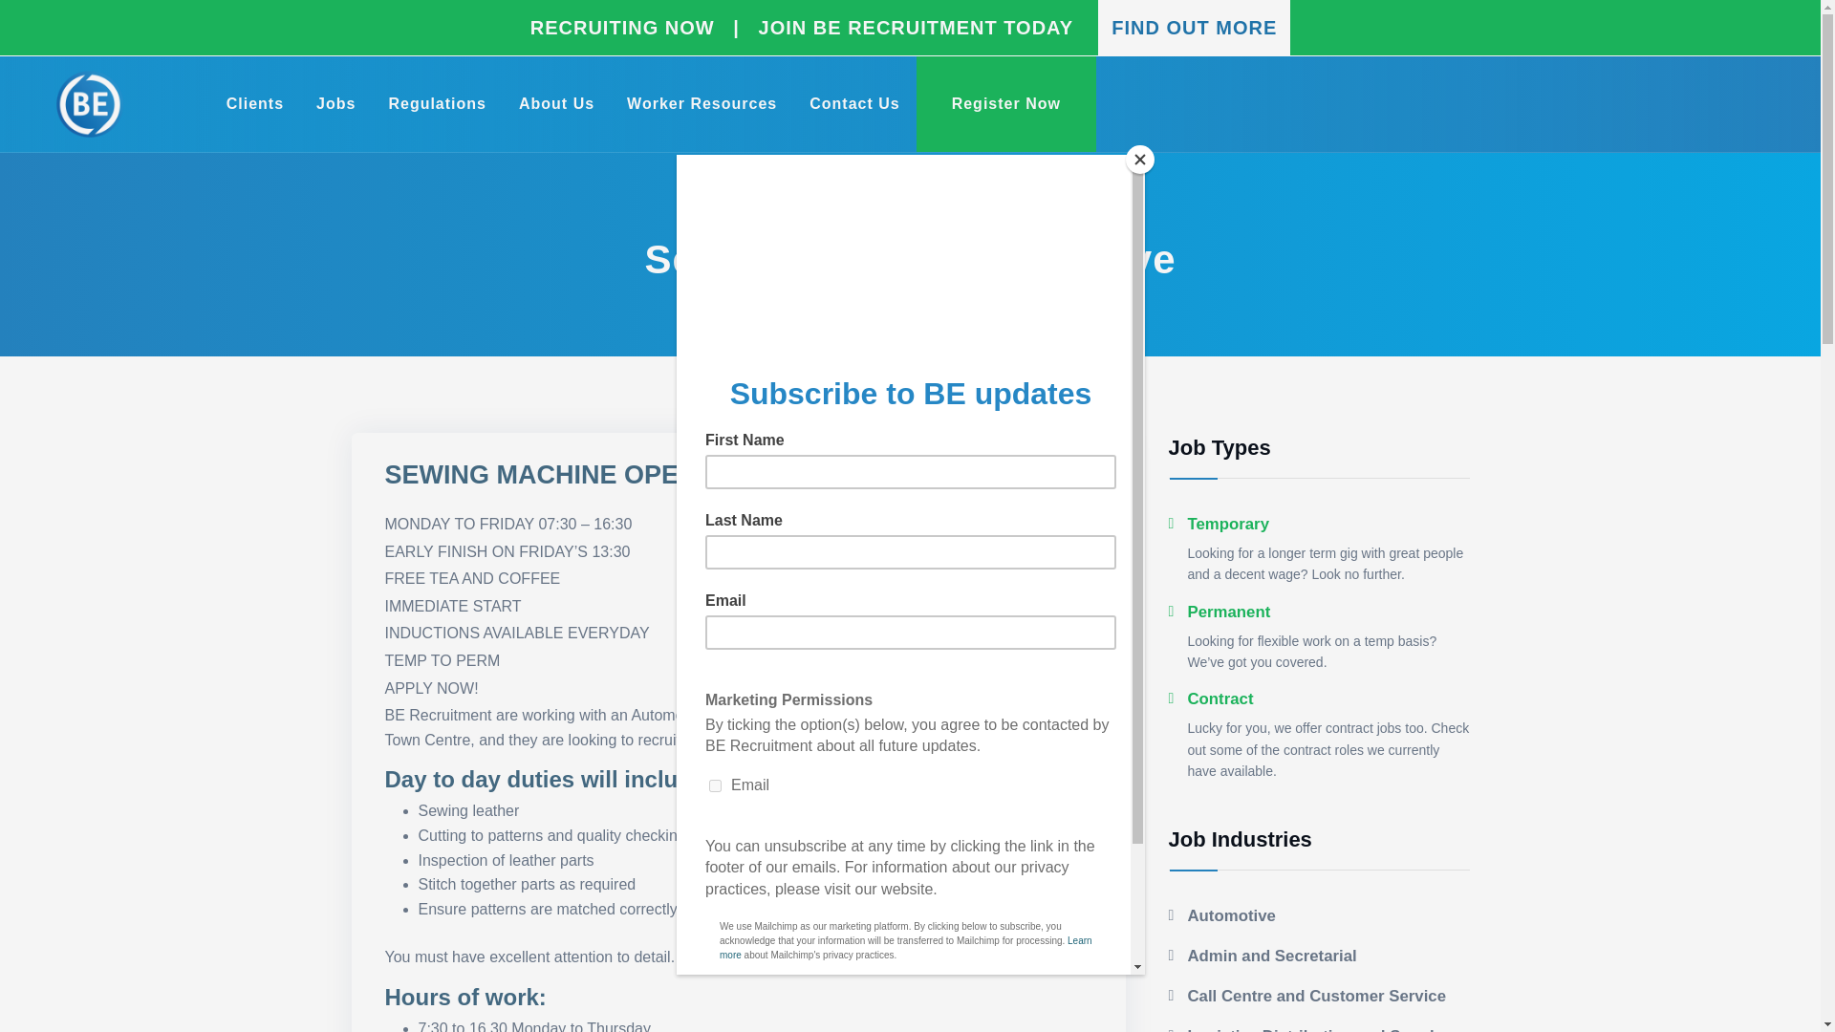 This screenshot has height=1032, width=1835. Describe the element at coordinates (436, 103) in the screenshot. I see `Regulations` at that location.